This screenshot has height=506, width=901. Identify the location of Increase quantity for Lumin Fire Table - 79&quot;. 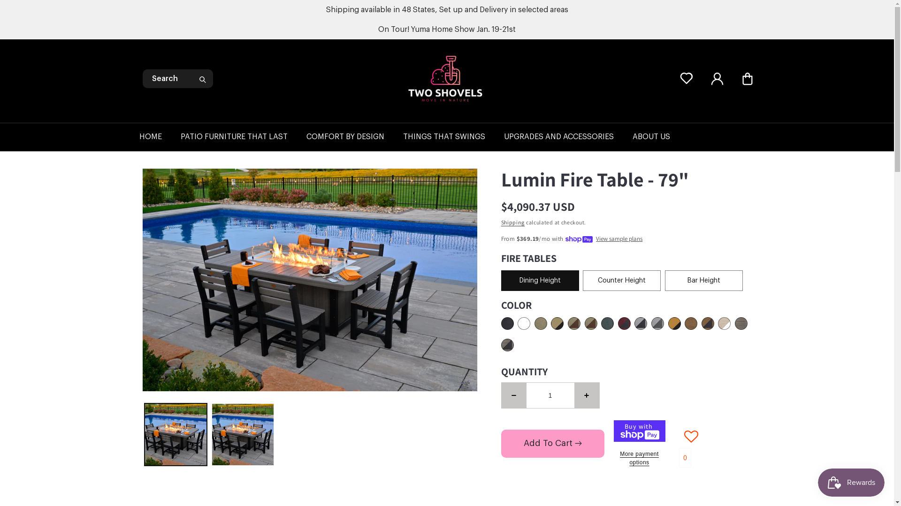
(587, 395).